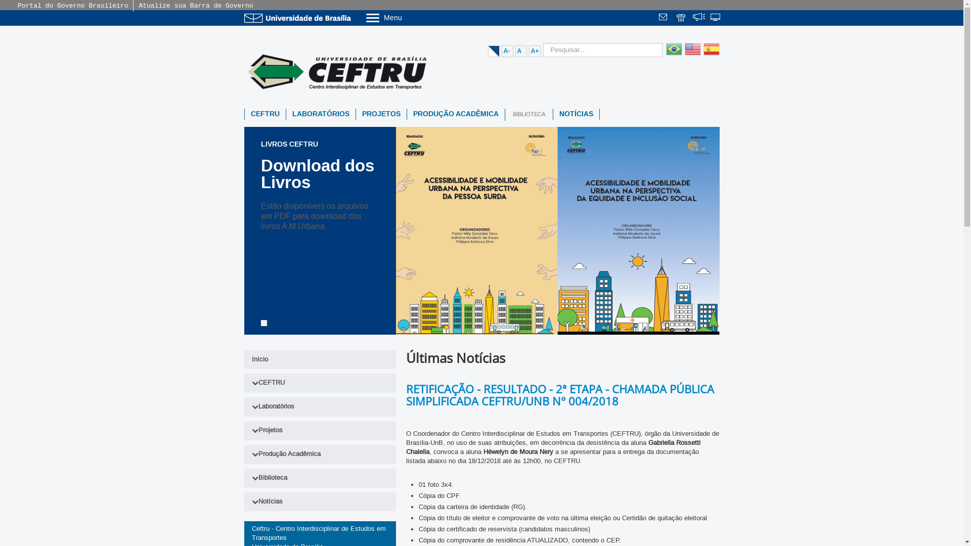 This screenshot has height=546, width=971. Describe the element at coordinates (716, 18) in the screenshot. I see ` ` at that location.